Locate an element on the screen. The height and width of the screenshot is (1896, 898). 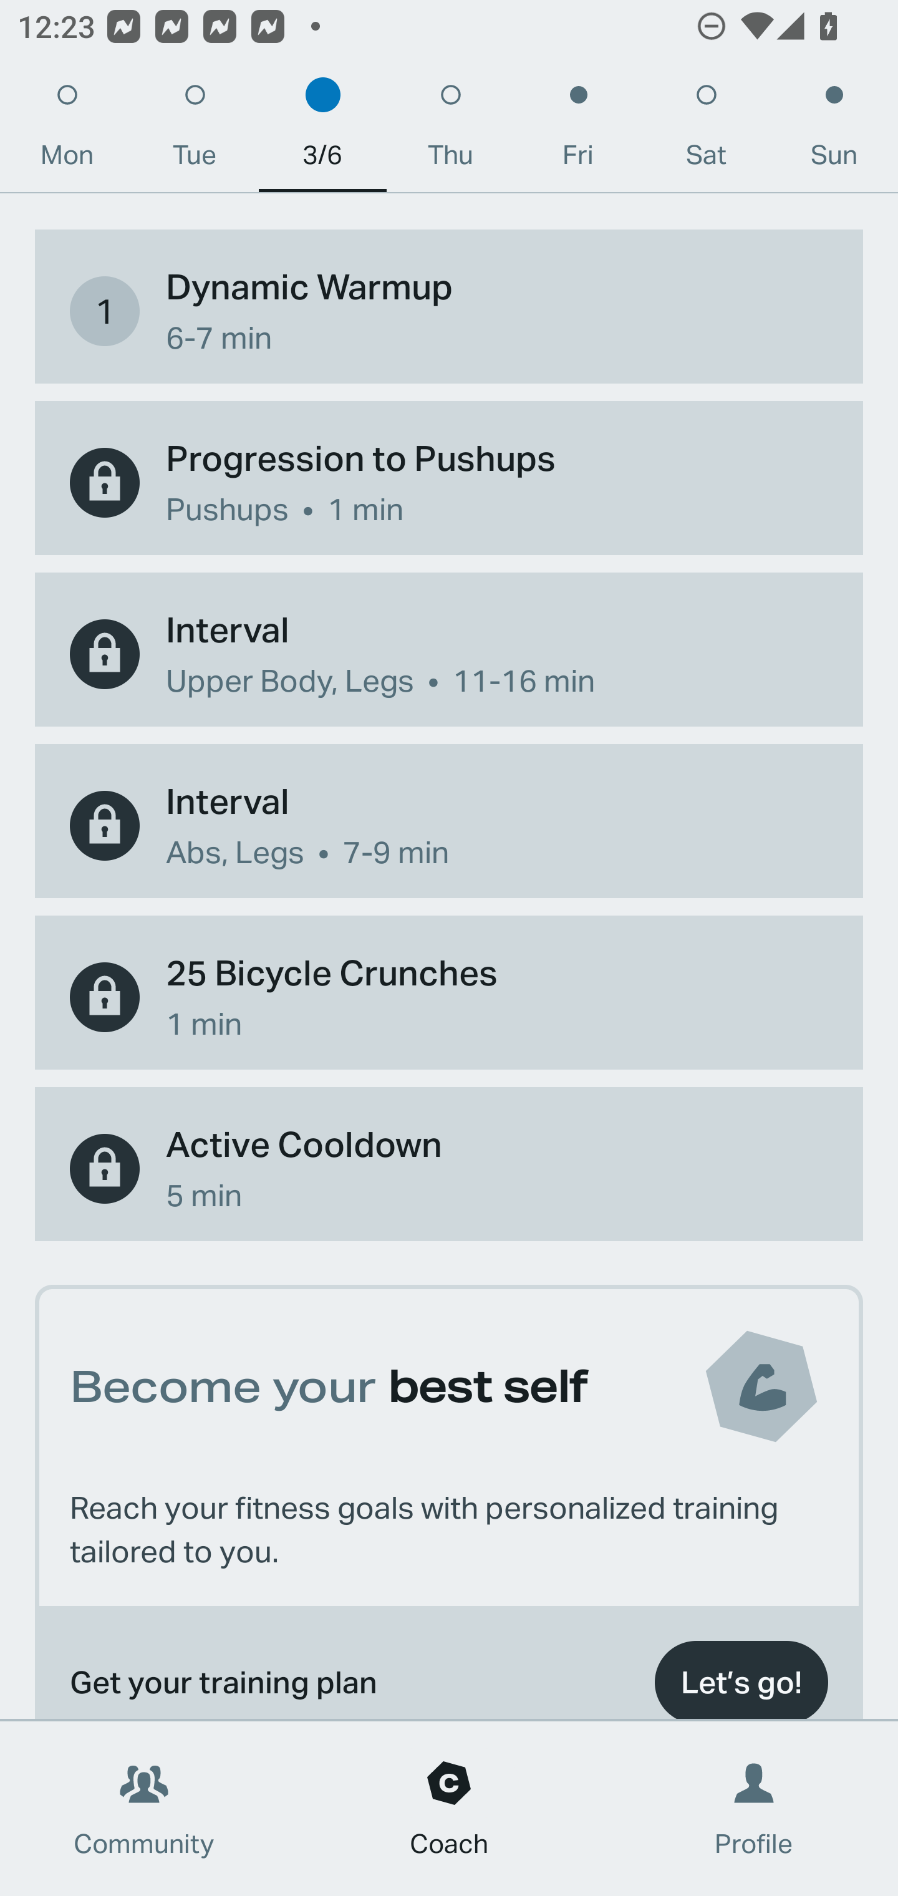
Interval Upper Body, Legs  •  11-16 min is located at coordinates (449, 654).